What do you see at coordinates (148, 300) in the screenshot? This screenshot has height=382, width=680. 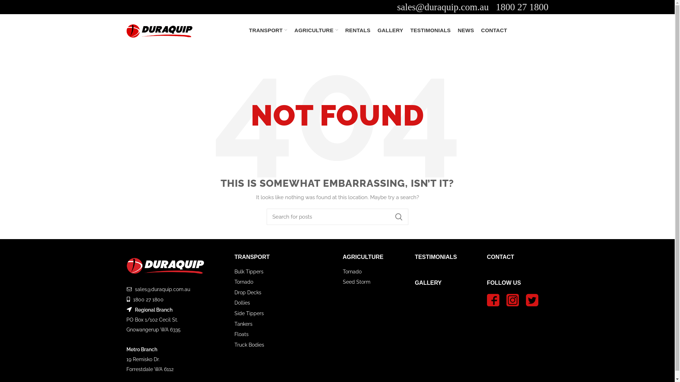 I see `1800 27 1800` at bounding box center [148, 300].